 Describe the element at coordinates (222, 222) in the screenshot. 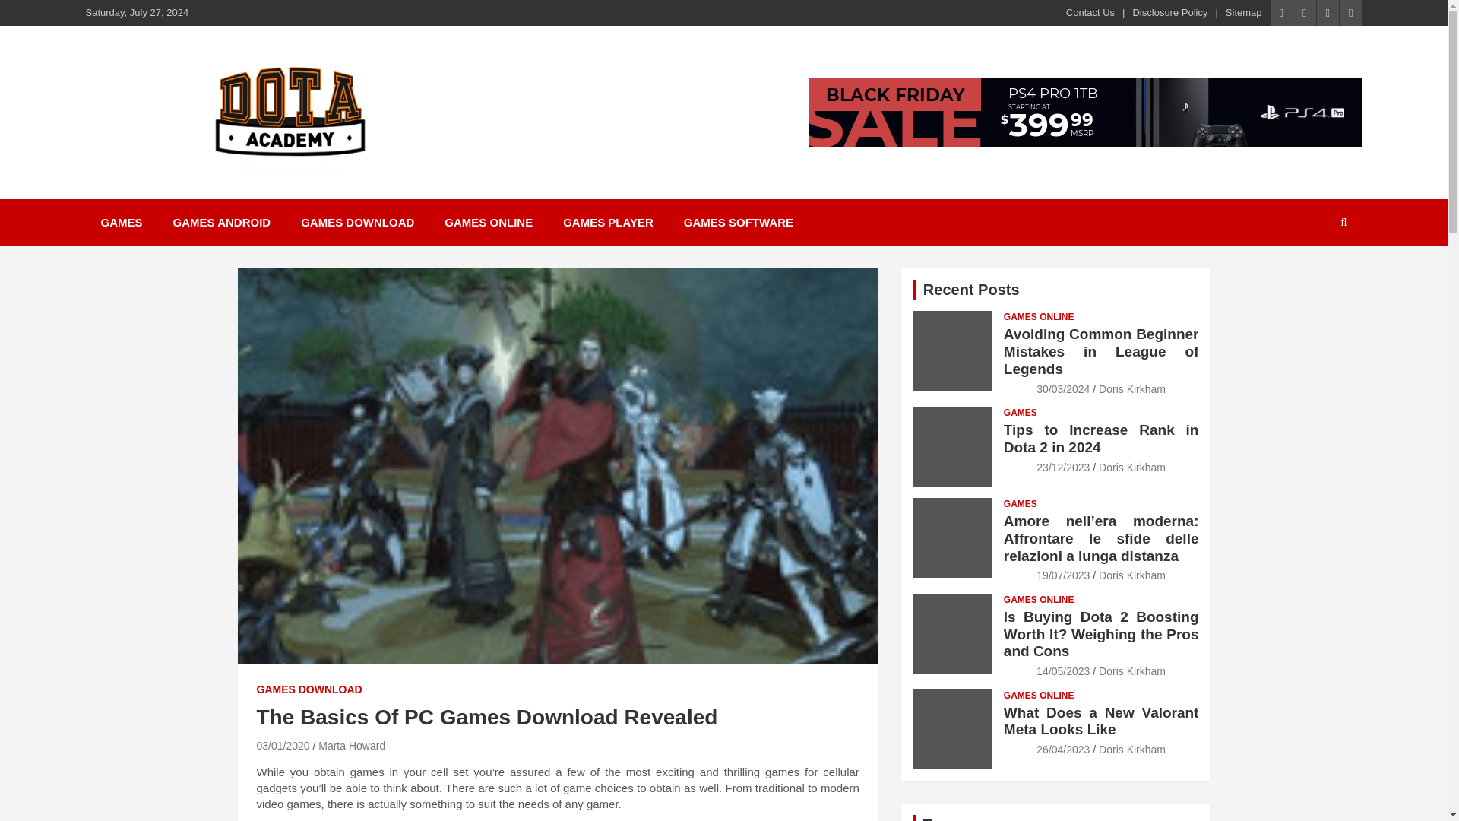

I see `GAMES ANDROID` at that location.